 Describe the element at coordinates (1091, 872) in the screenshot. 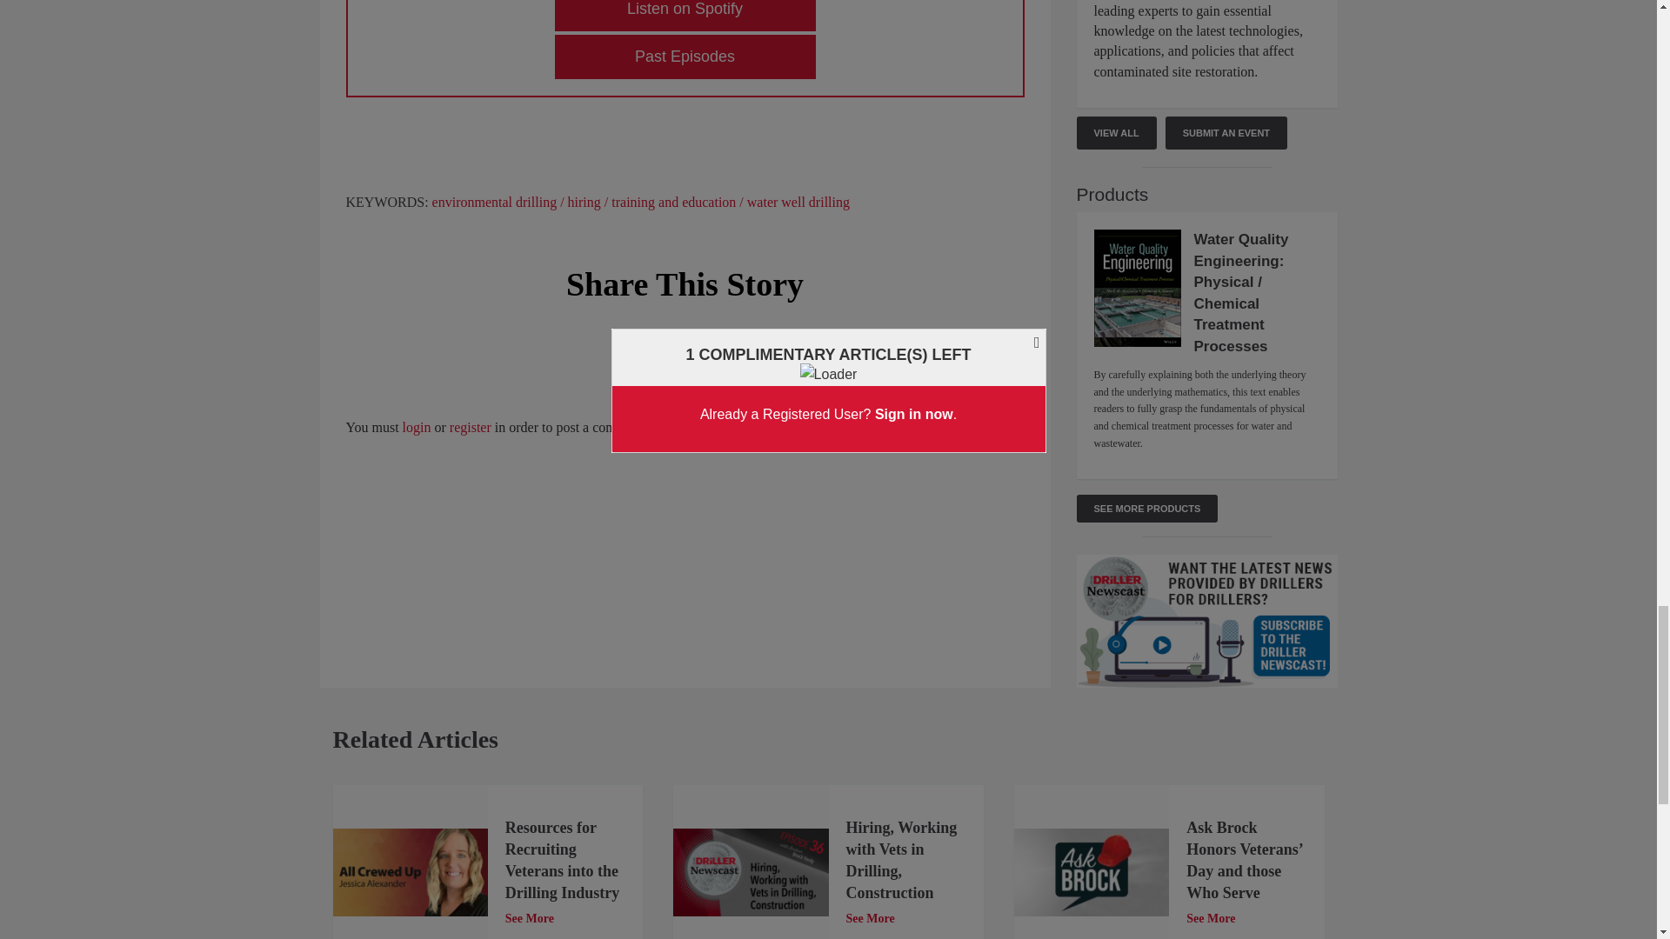

I see `Ask Brock video series` at that location.